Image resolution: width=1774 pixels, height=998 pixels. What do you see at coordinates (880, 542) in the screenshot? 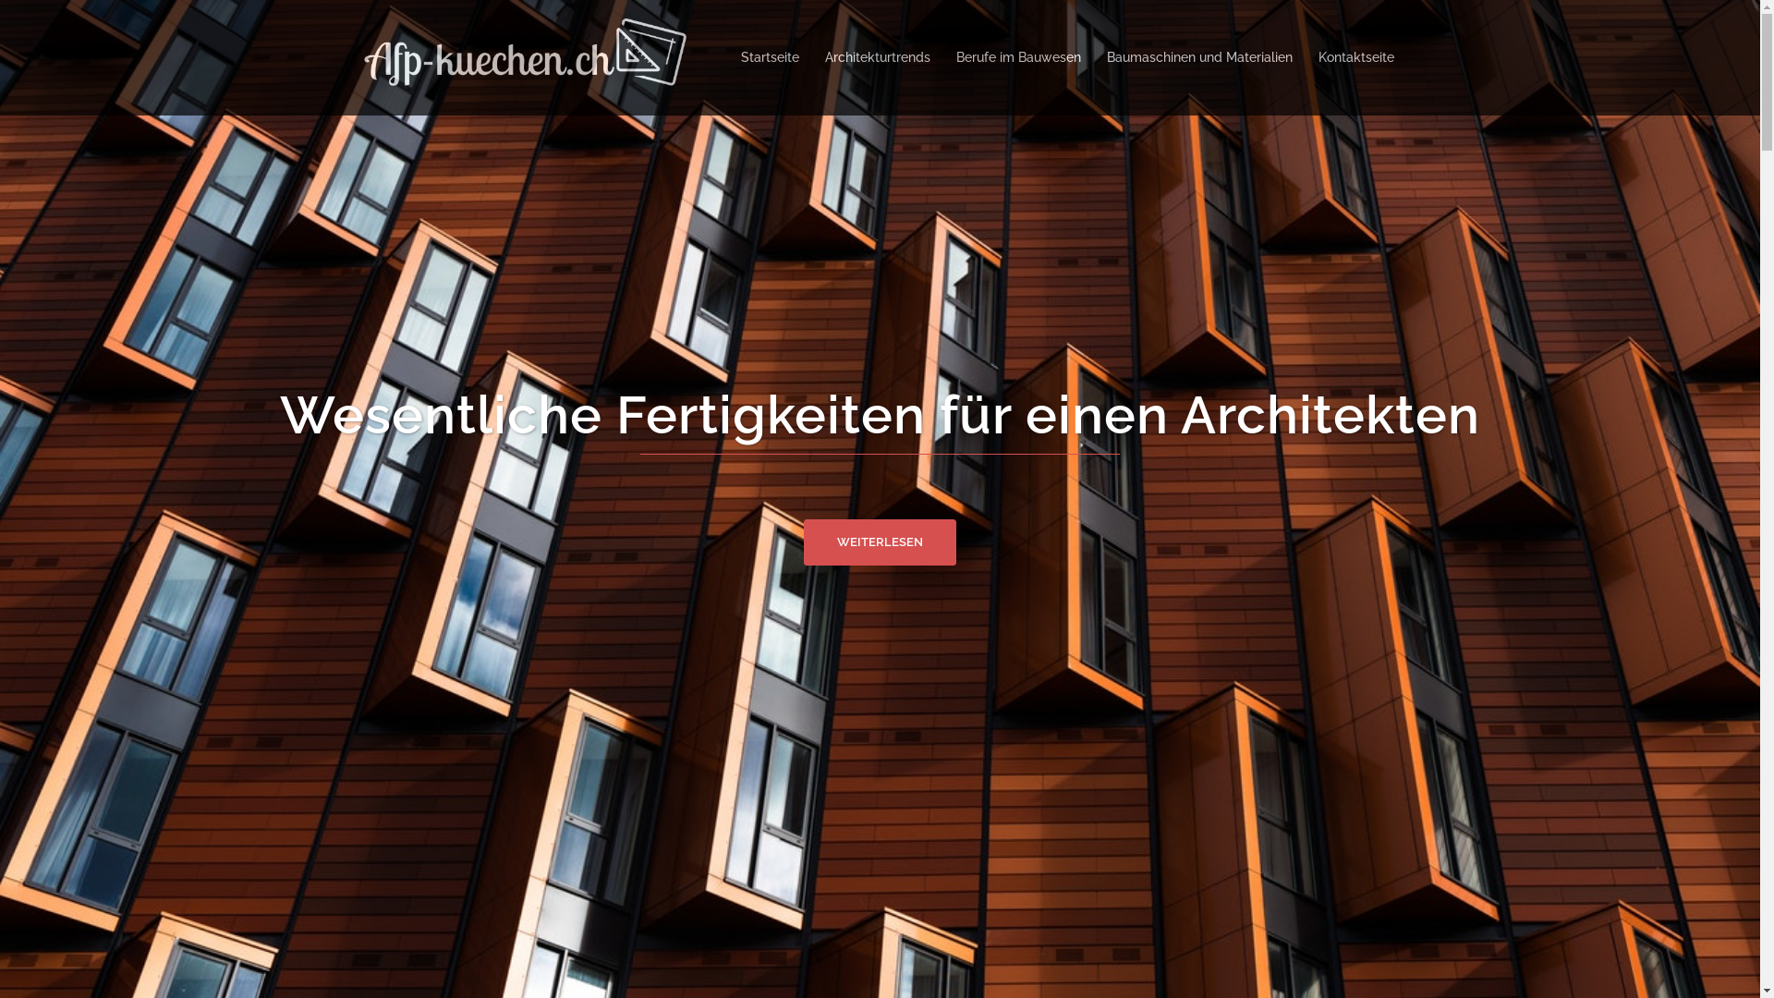
I see `WEITERLESEN` at bounding box center [880, 542].